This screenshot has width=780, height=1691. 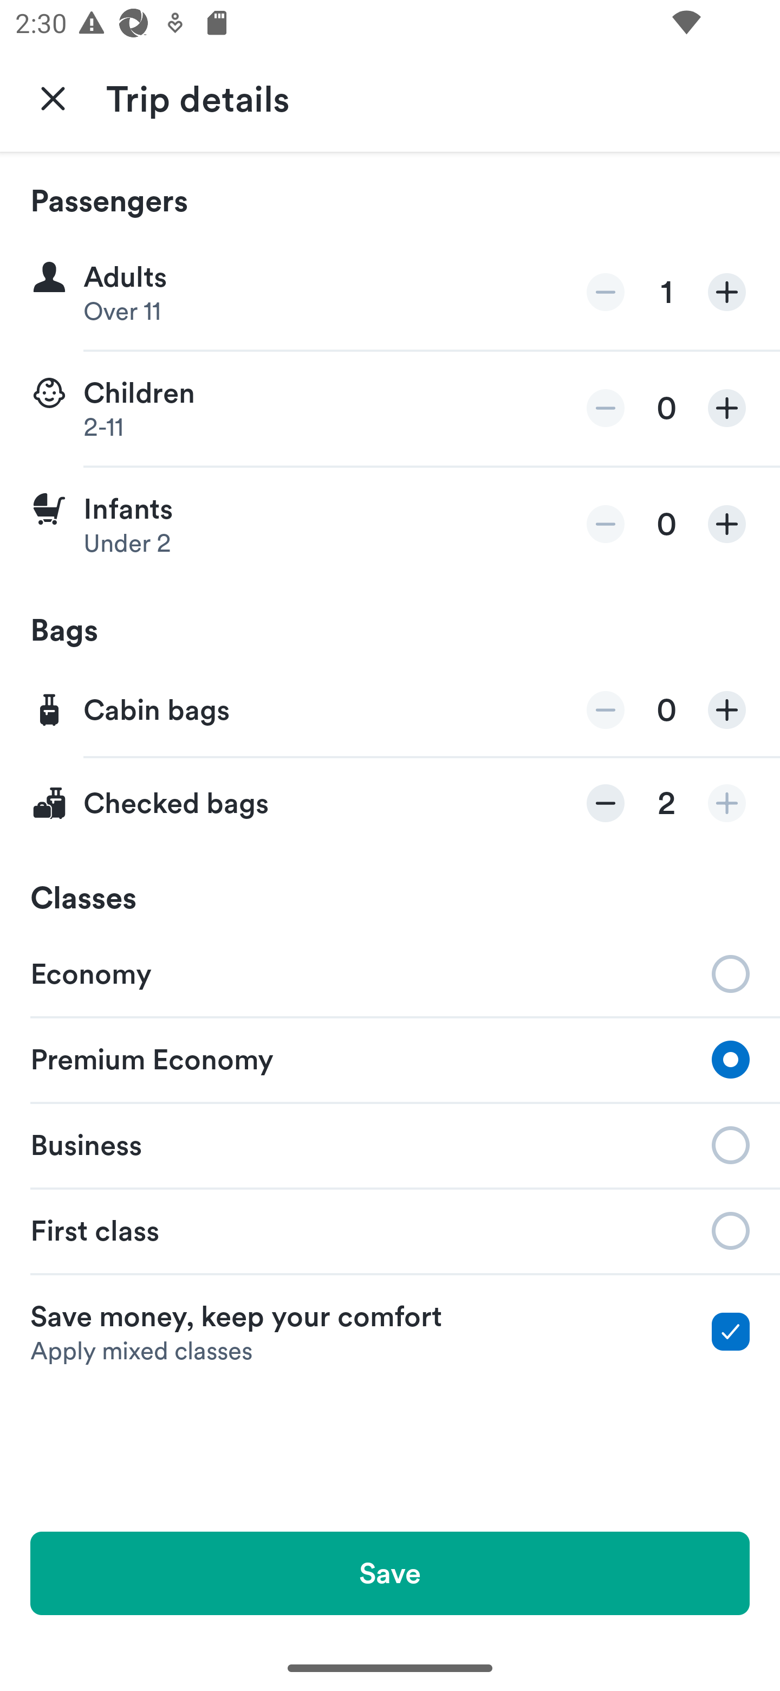 What do you see at coordinates (727, 293) in the screenshot?
I see `Add` at bounding box center [727, 293].